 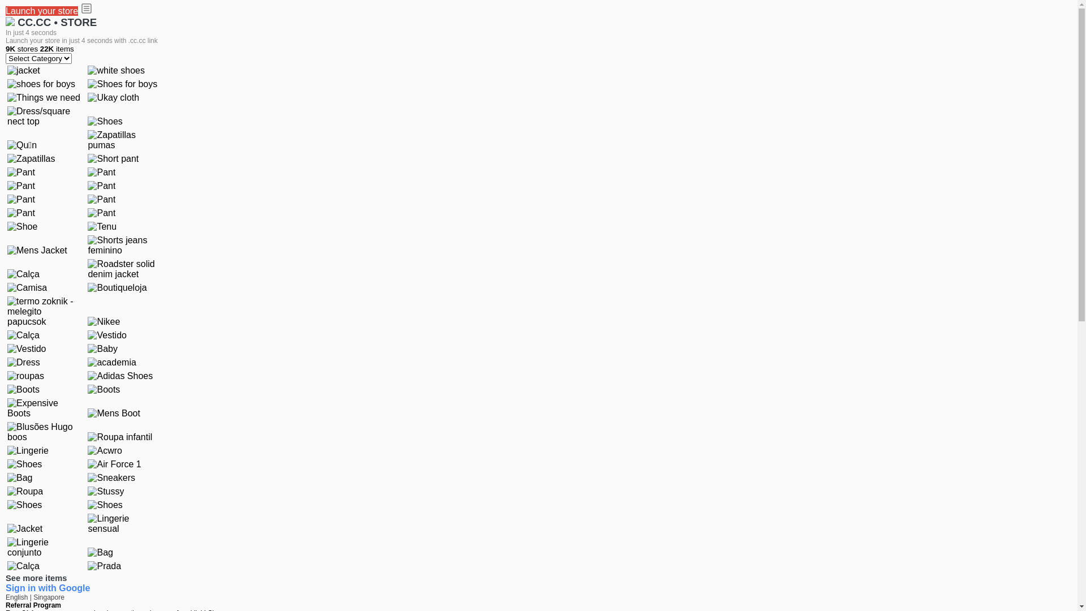 I want to click on Shoes, so click(x=25, y=505).